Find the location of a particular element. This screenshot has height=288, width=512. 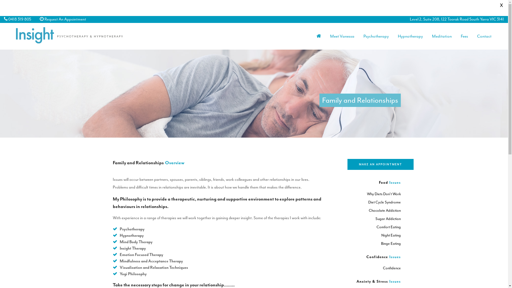

X is located at coordinates (501, 5).